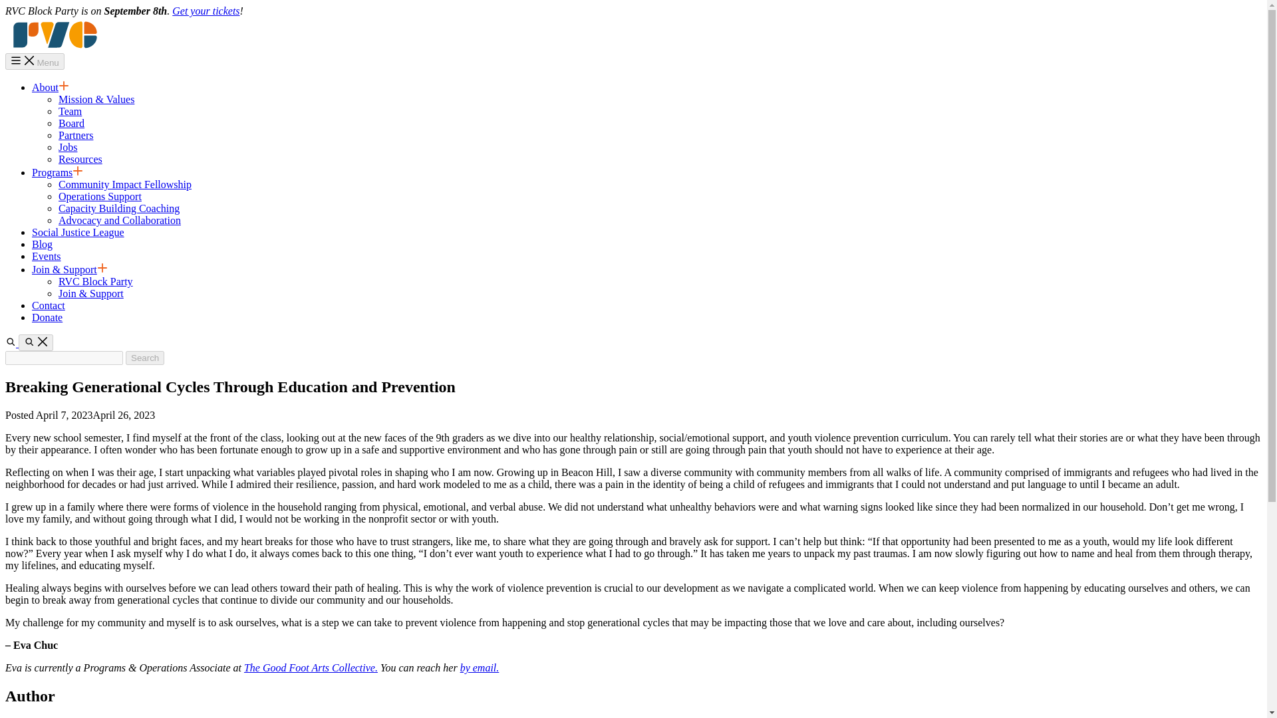 The height and width of the screenshot is (718, 1277). I want to click on RVC Block Party, so click(96, 281).